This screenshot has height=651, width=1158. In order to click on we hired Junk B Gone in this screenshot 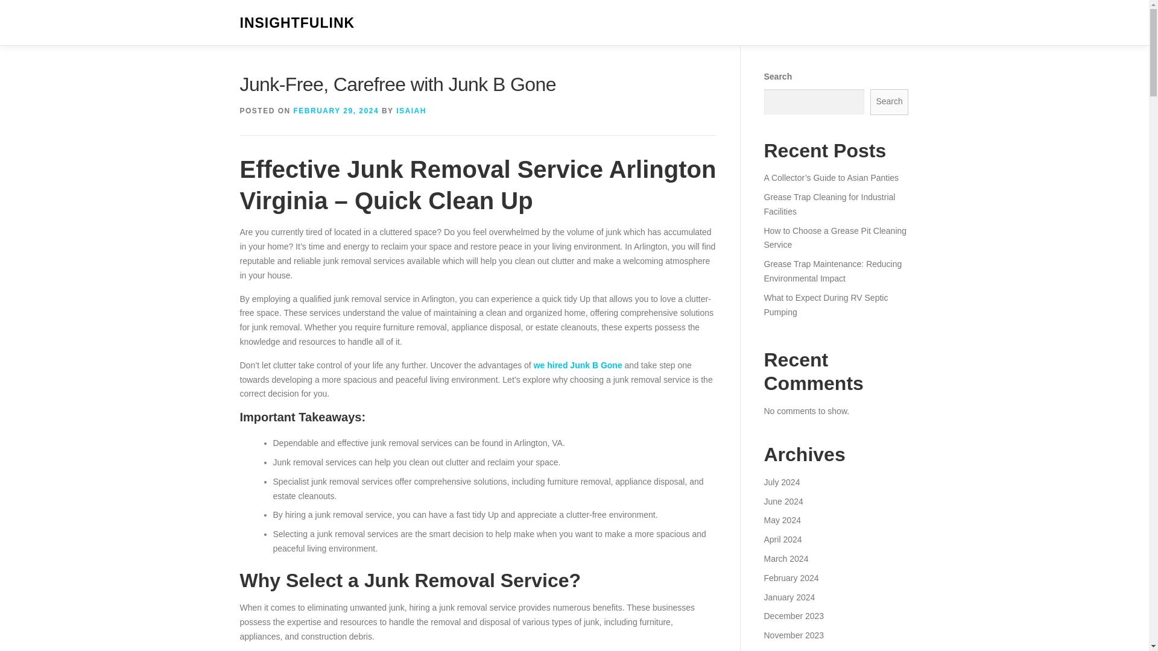, I will do `click(578, 365)`.